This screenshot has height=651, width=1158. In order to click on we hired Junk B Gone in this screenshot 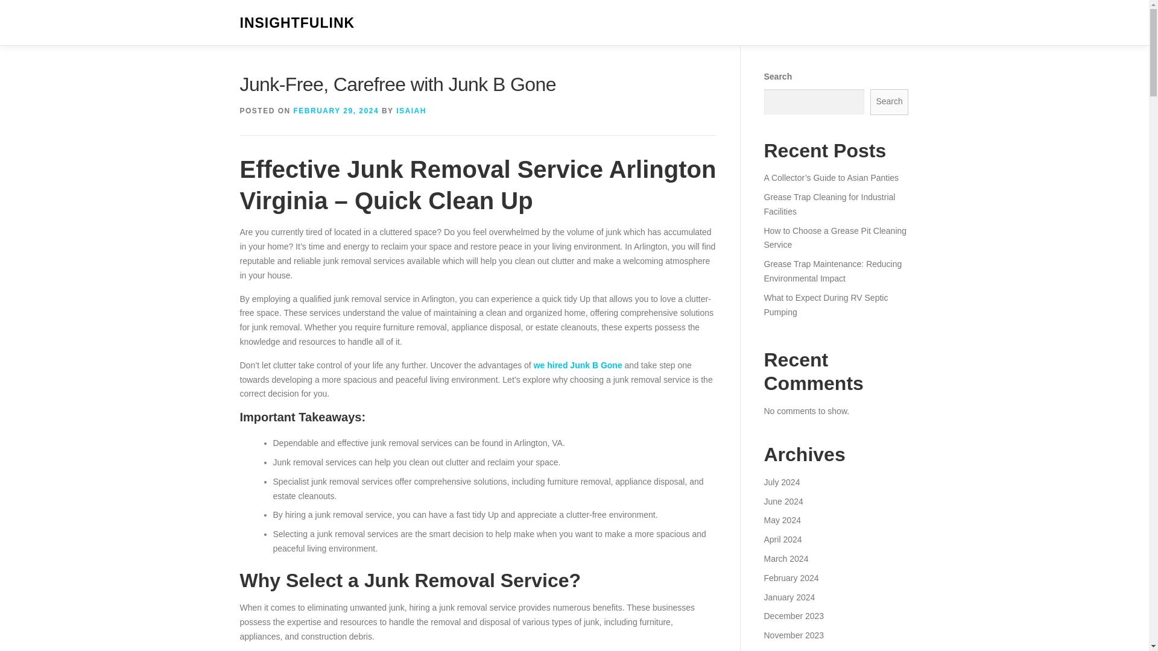, I will do `click(578, 365)`.